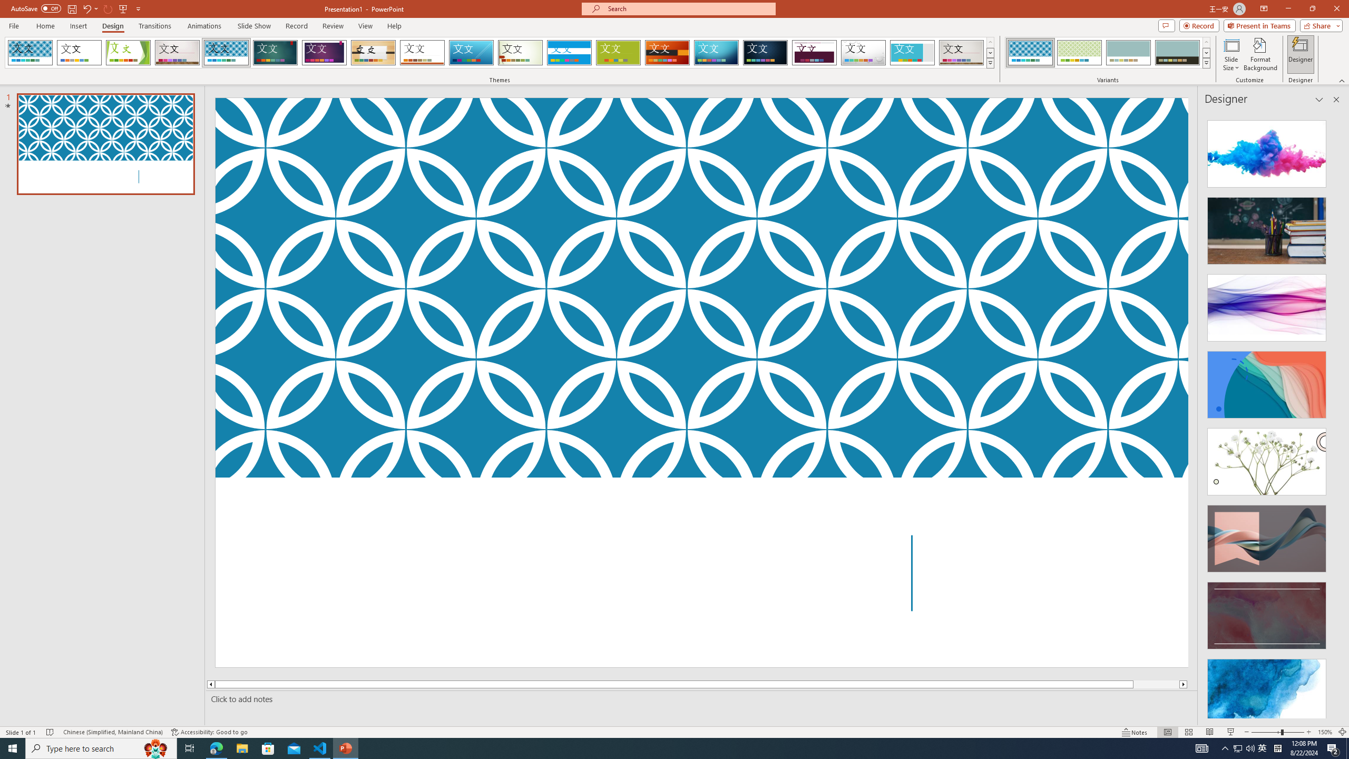 This screenshot has width=1349, height=759. What do you see at coordinates (815, 53) in the screenshot?
I see `Dividend Loading Preview...` at bounding box center [815, 53].